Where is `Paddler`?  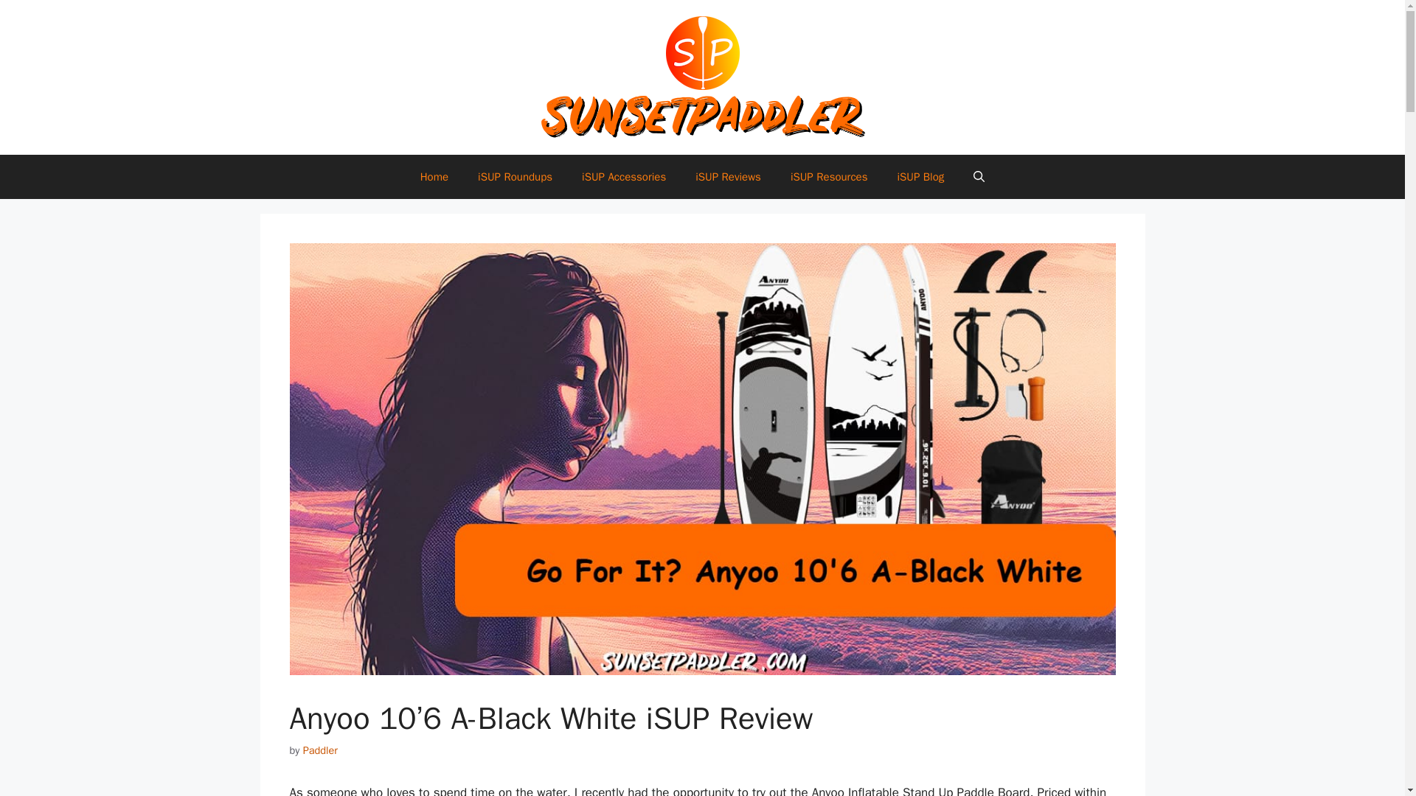 Paddler is located at coordinates (320, 750).